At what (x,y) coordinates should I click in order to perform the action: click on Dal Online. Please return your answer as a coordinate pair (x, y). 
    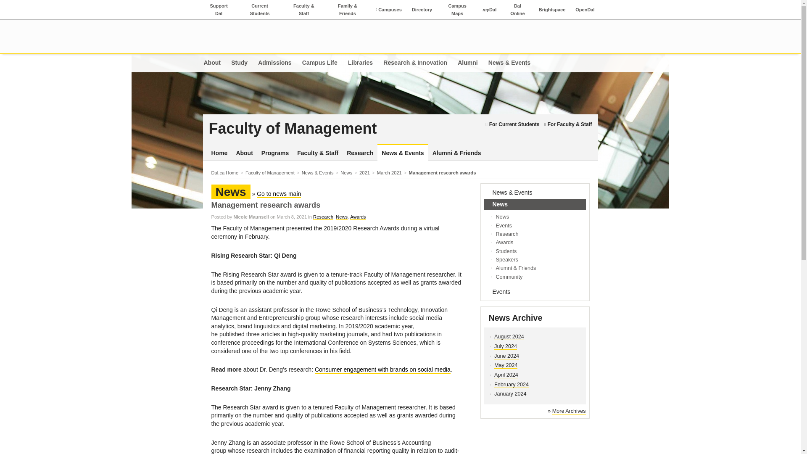
    Looking at the image, I should click on (517, 10).